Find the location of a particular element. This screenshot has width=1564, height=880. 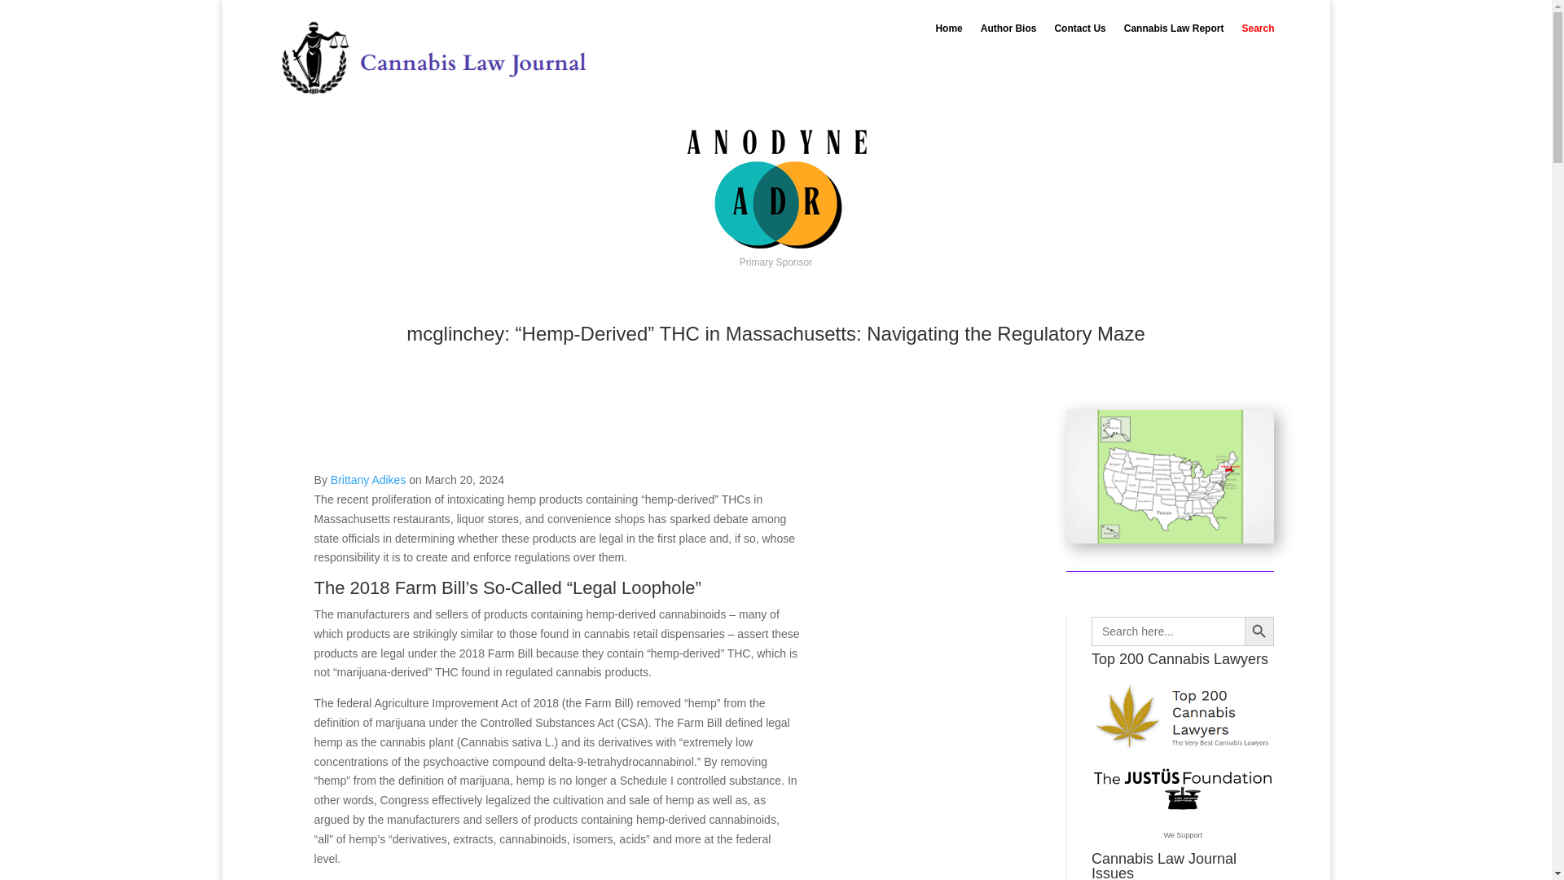

Journal-Logo is located at coordinates (433, 59).